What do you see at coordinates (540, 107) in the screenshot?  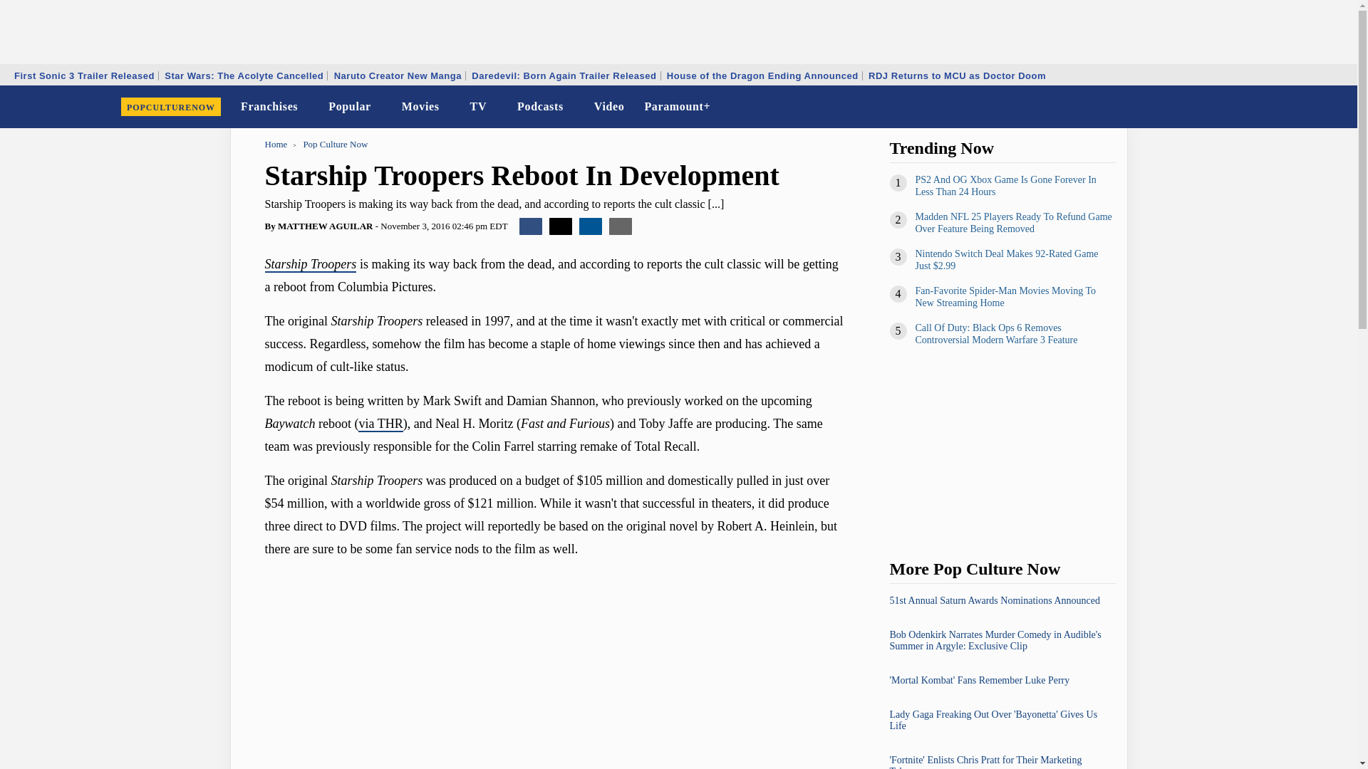 I see `Podcasts` at bounding box center [540, 107].